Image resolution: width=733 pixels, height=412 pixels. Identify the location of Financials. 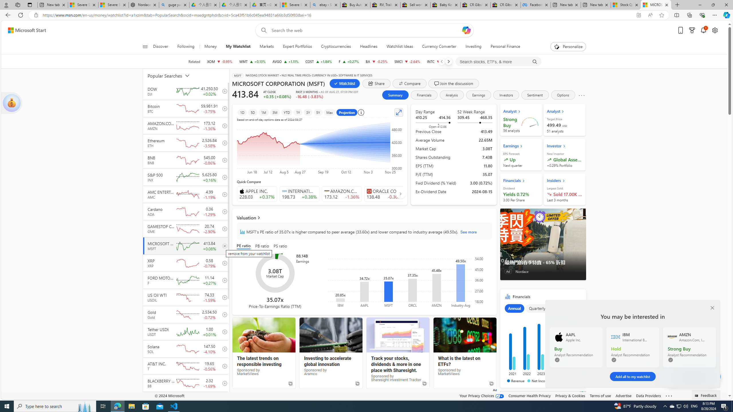
(424, 95).